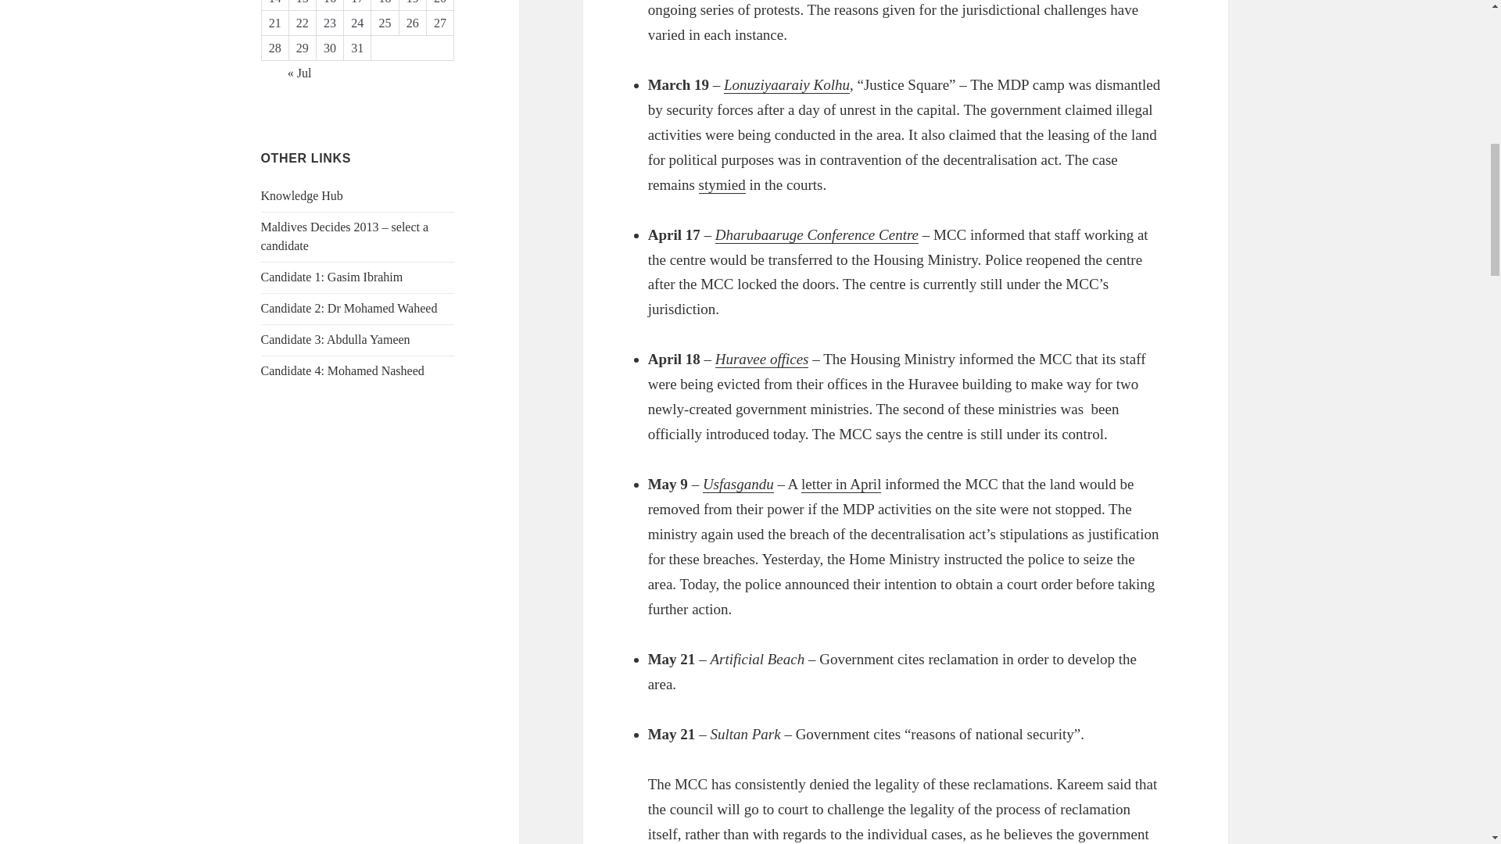  Describe the element at coordinates (342, 370) in the screenshot. I see `Candidate 4: Mohamed Nasheed` at that location.